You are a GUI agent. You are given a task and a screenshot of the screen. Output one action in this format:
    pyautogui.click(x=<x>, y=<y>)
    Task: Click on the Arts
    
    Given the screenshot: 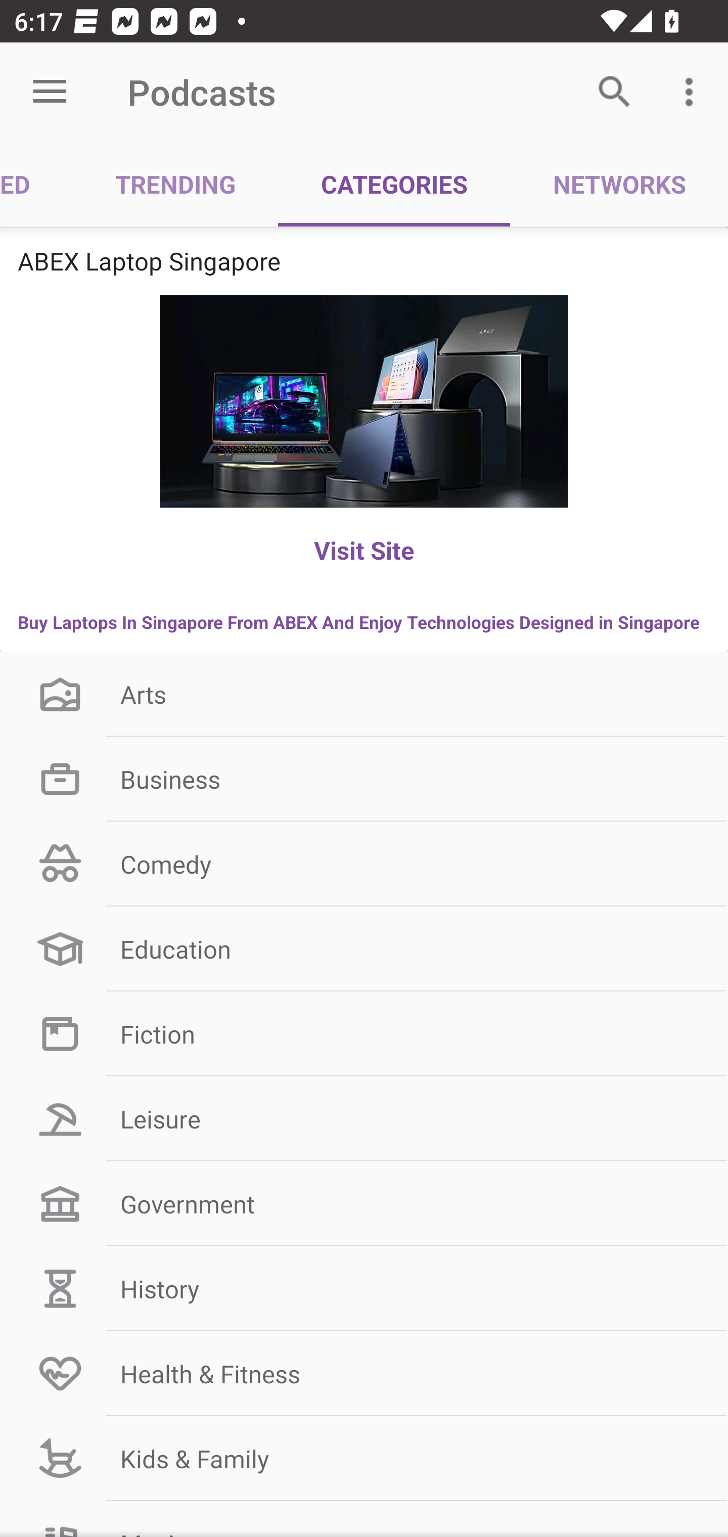 What is the action you would take?
    pyautogui.click(x=364, y=694)
    